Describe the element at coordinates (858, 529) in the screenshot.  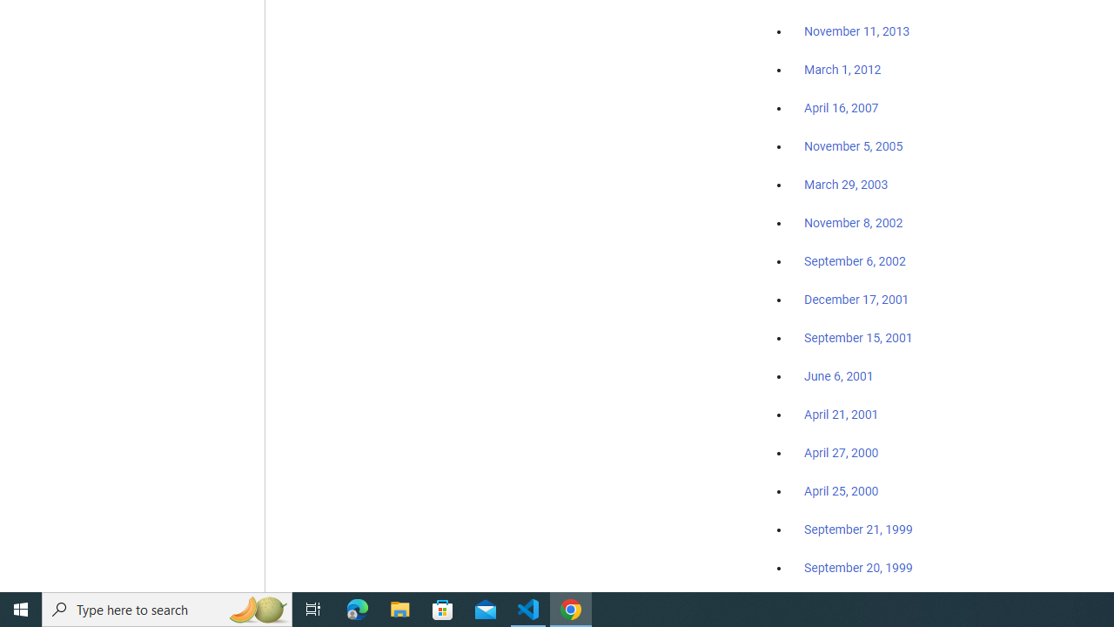
I see `September 21, 1999` at that location.